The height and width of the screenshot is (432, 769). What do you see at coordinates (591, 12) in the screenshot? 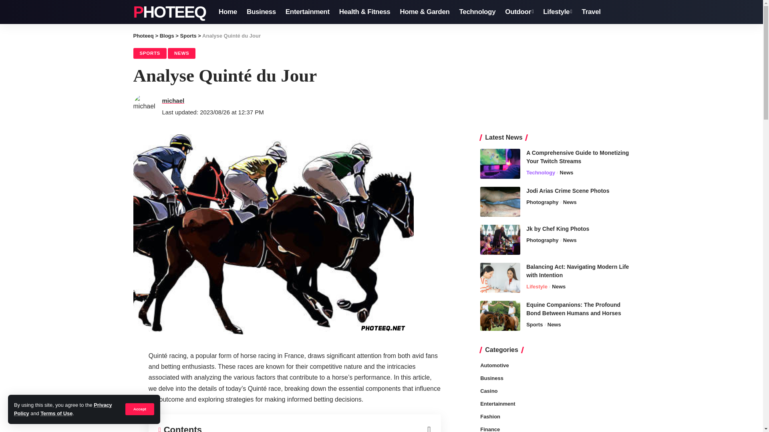
I see `Travel` at bounding box center [591, 12].